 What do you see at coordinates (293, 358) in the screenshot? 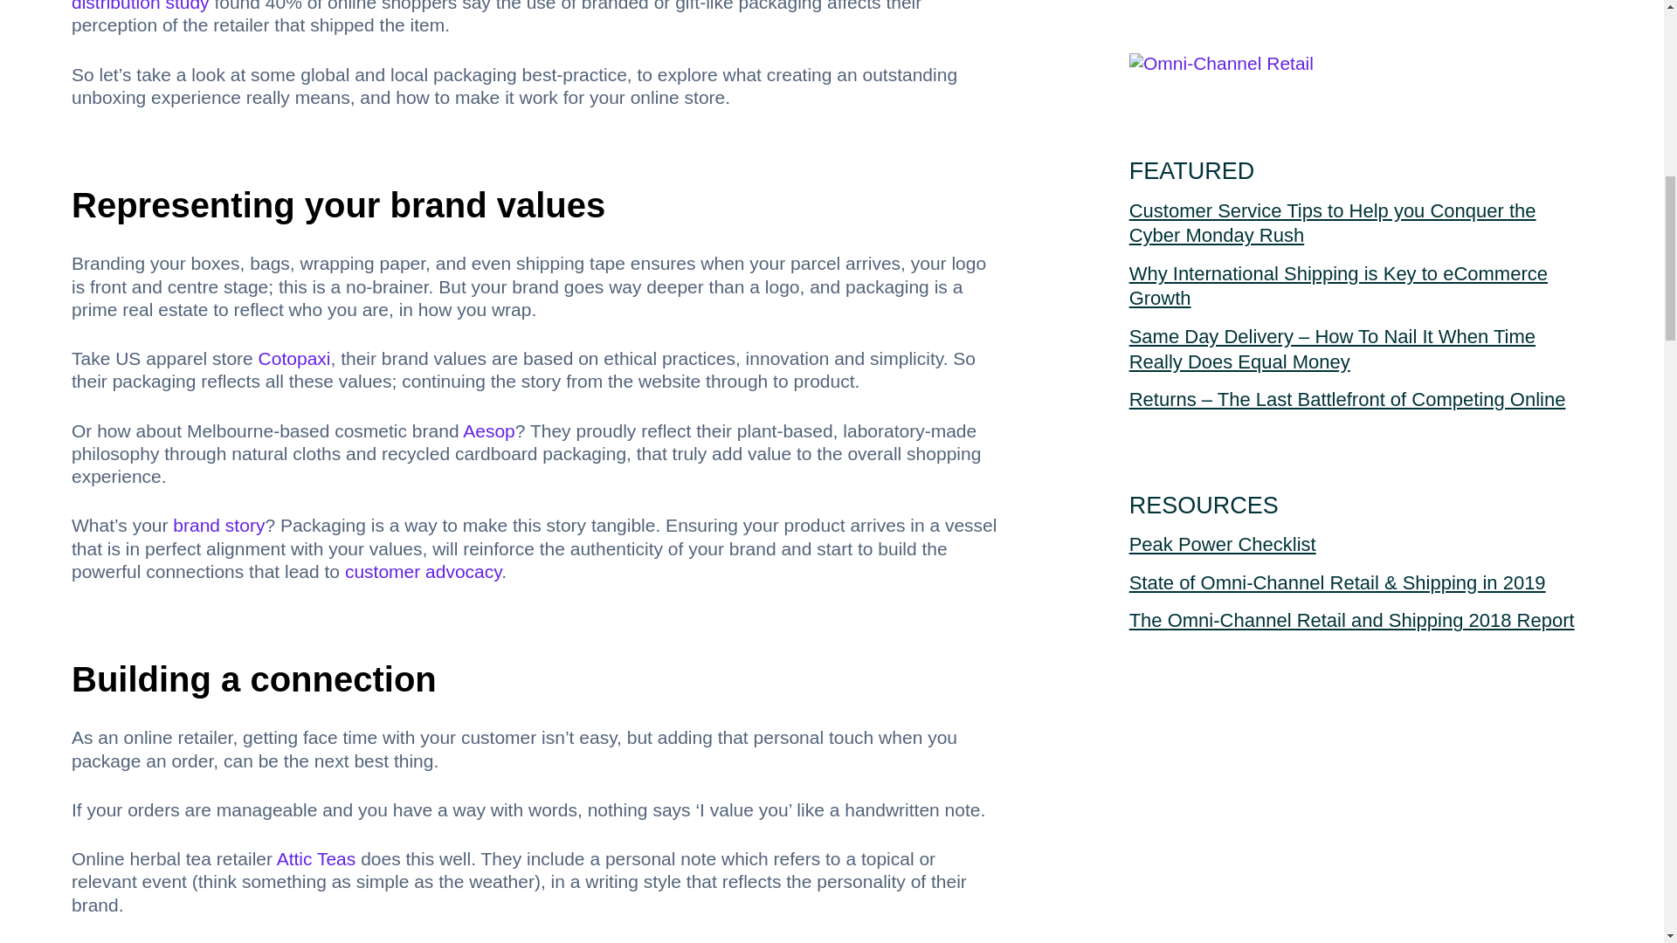
I see `Cotopaxi` at bounding box center [293, 358].